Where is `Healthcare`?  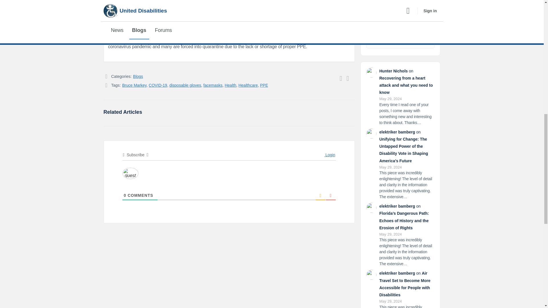 Healthcare is located at coordinates (248, 85).